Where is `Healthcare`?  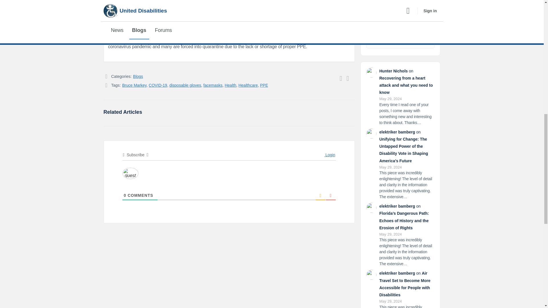 Healthcare is located at coordinates (248, 85).